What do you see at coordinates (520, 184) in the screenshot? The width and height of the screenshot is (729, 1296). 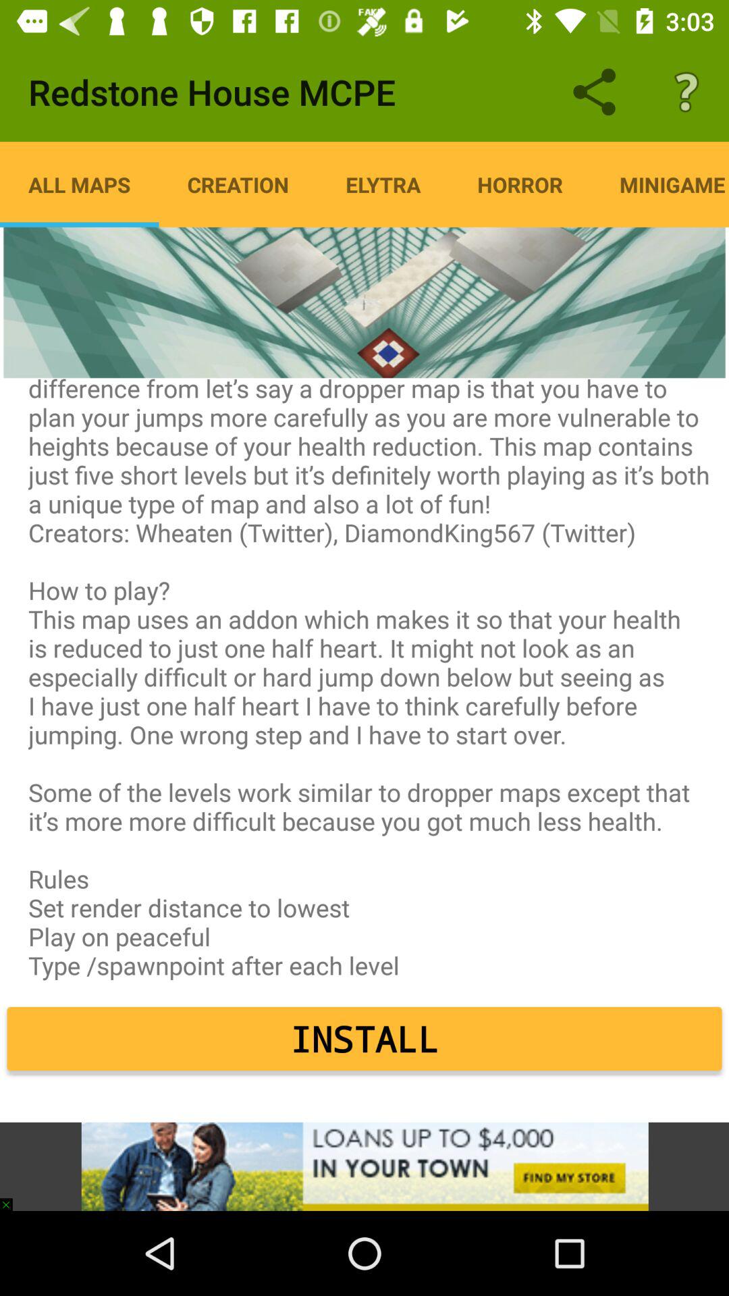 I see `tap item to the left of minigame` at bounding box center [520, 184].